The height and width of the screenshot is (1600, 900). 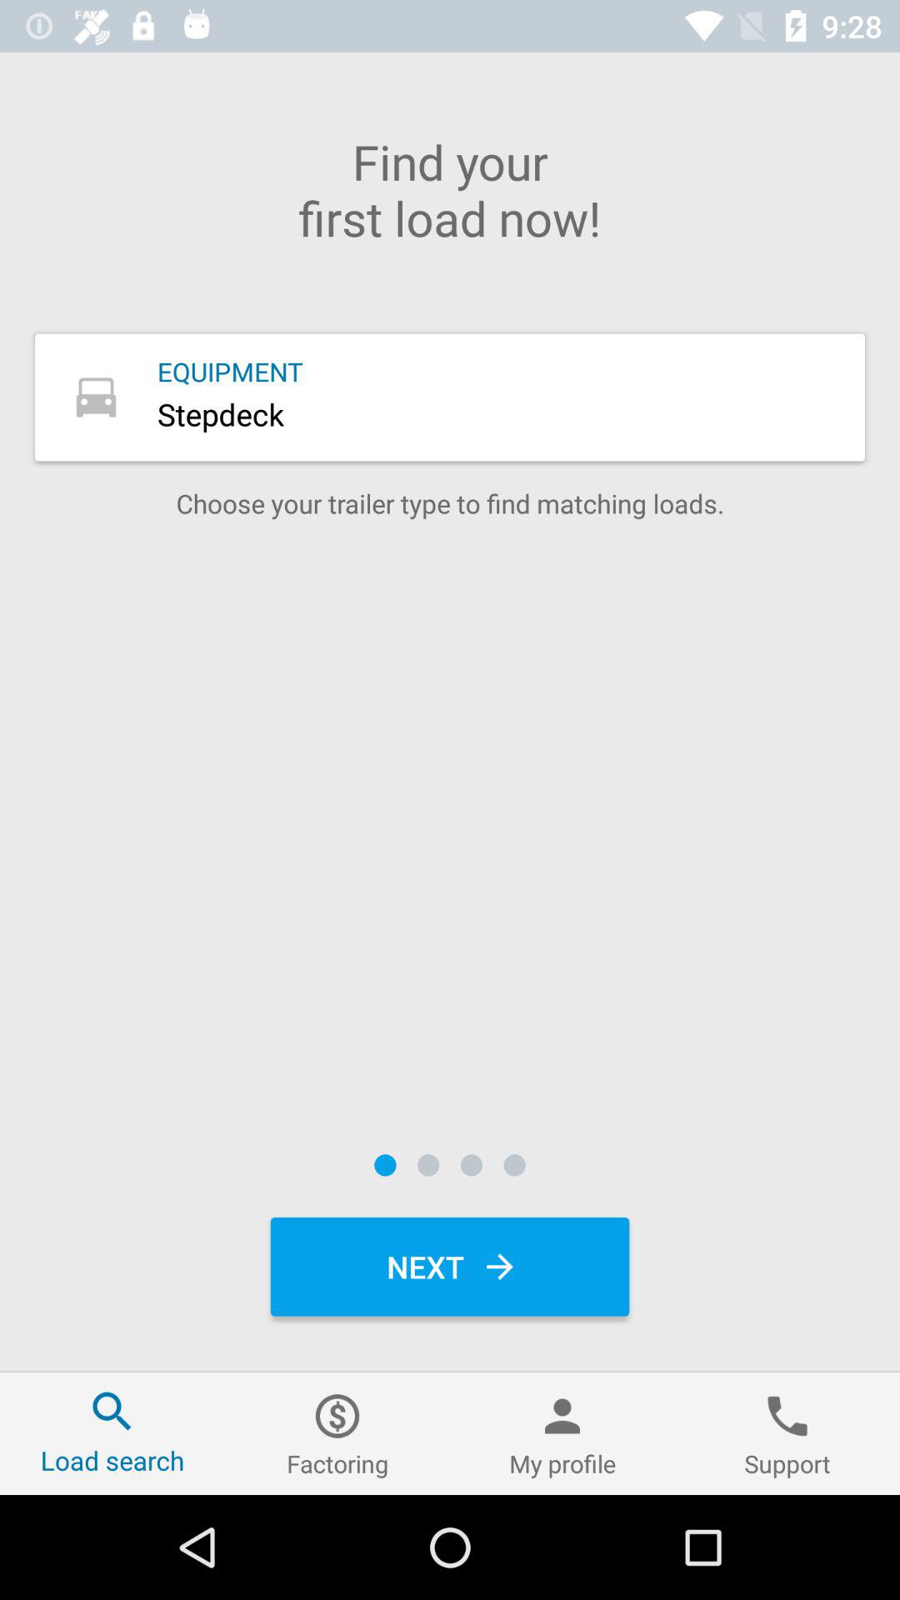 I want to click on click on the left of my profile, so click(x=337, y=1433).